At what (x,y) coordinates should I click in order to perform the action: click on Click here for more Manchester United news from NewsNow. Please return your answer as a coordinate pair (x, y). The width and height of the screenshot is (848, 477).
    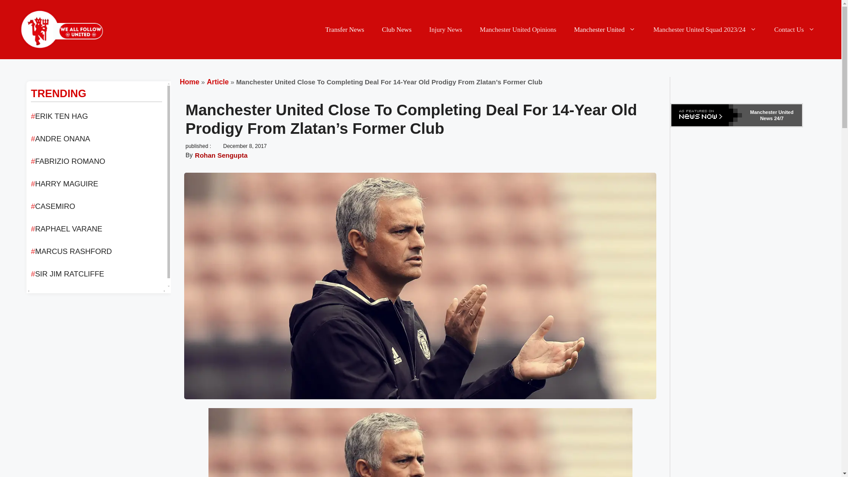
    Looking at the image, I should click on (737, 115).